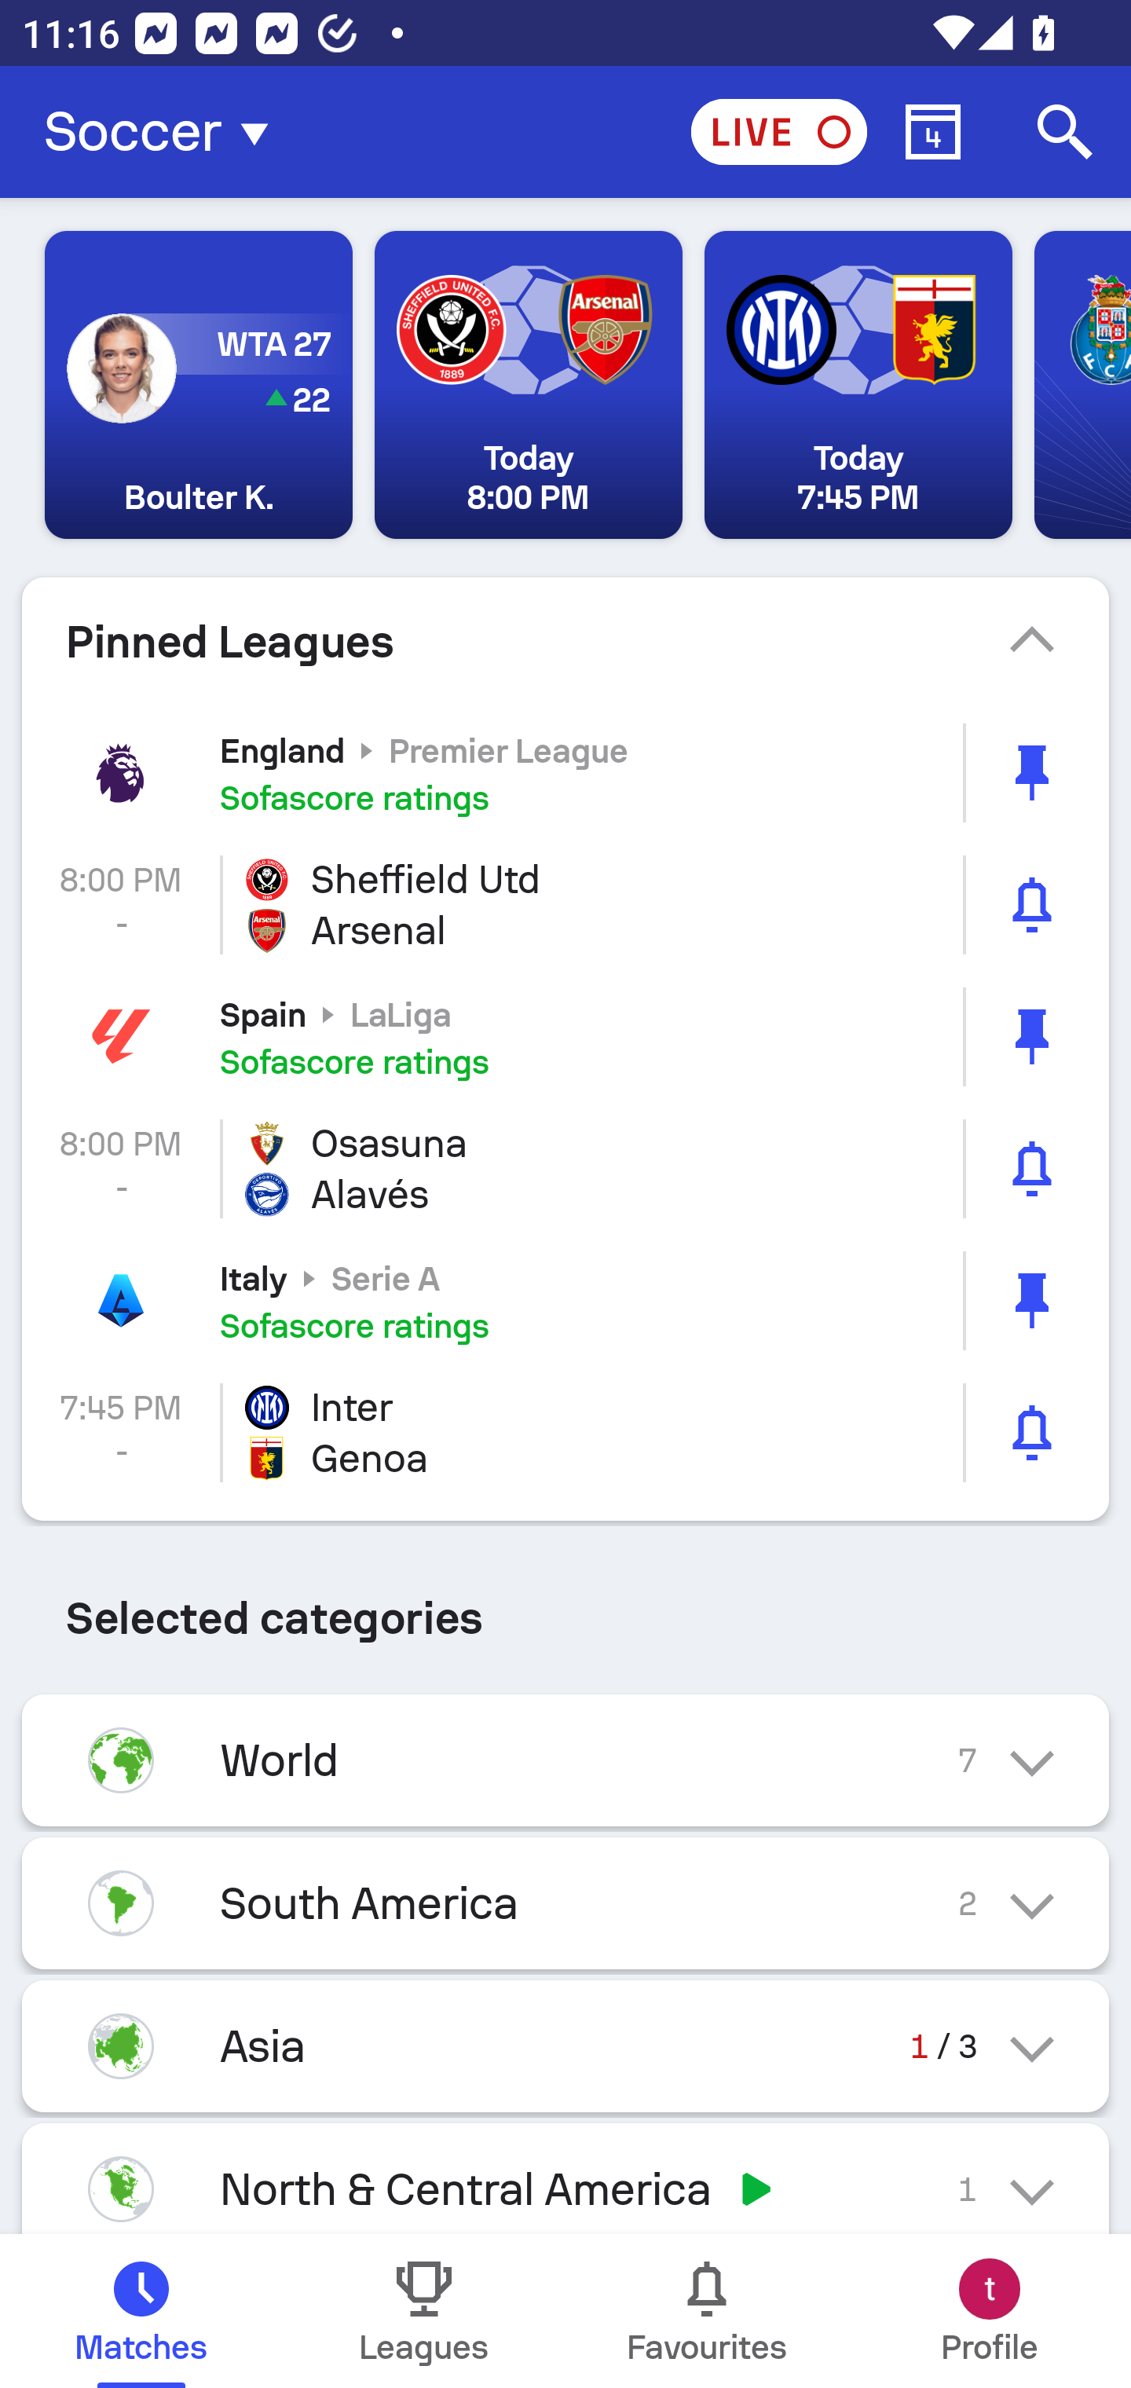  Describe the element at coordinates (565, 905) in the screenshot. I see `8:00 PM - Sheffield Utd Arsenal` at that location.